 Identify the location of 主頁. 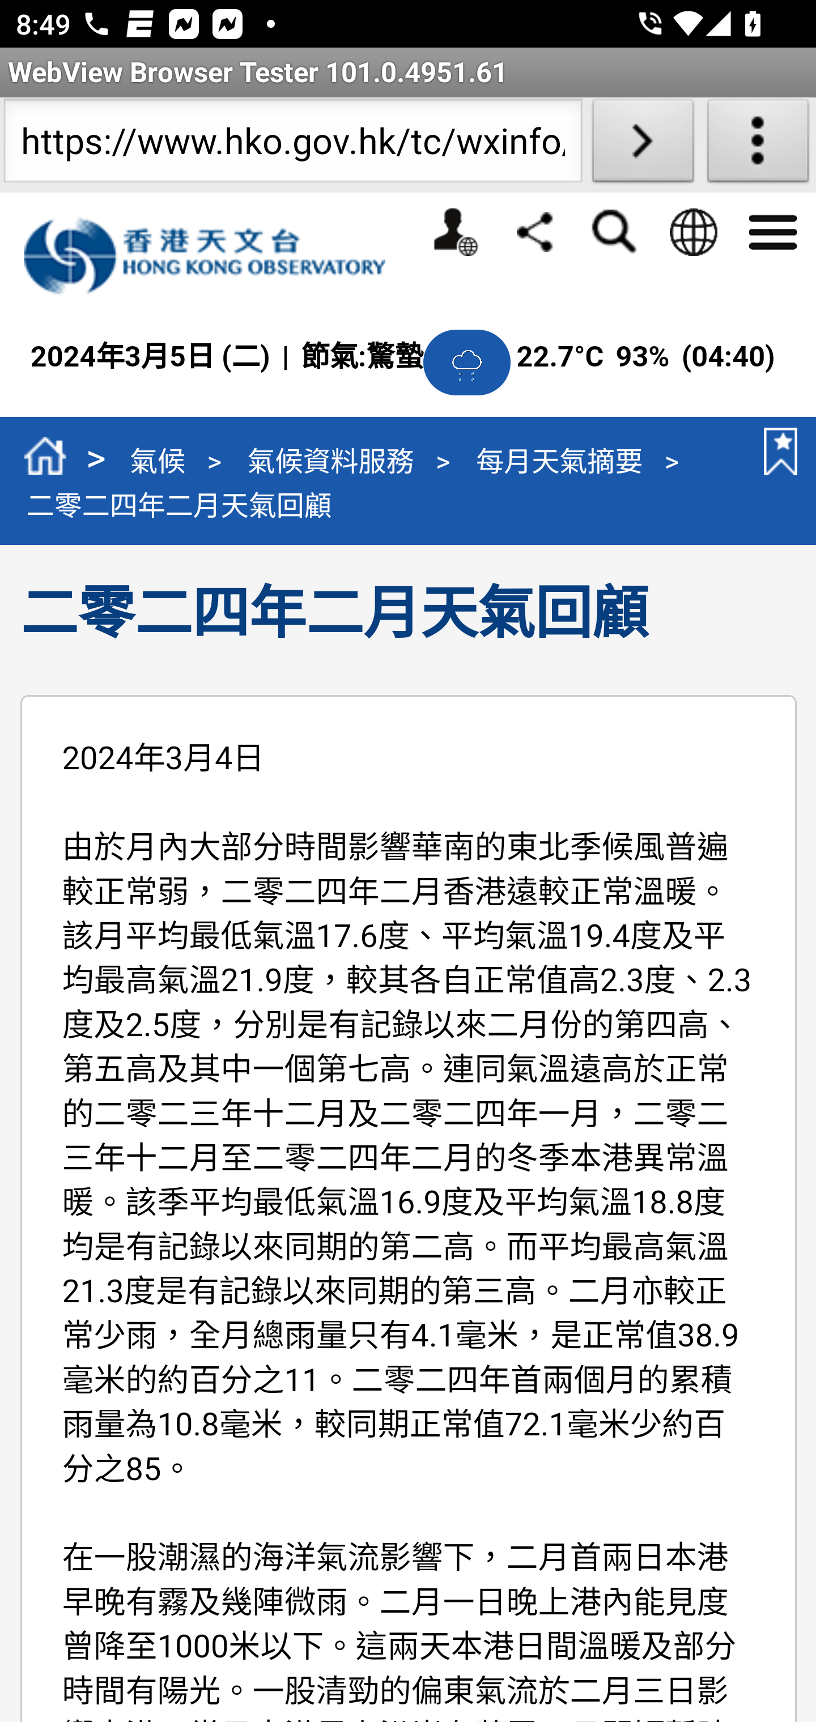
(45, 459).